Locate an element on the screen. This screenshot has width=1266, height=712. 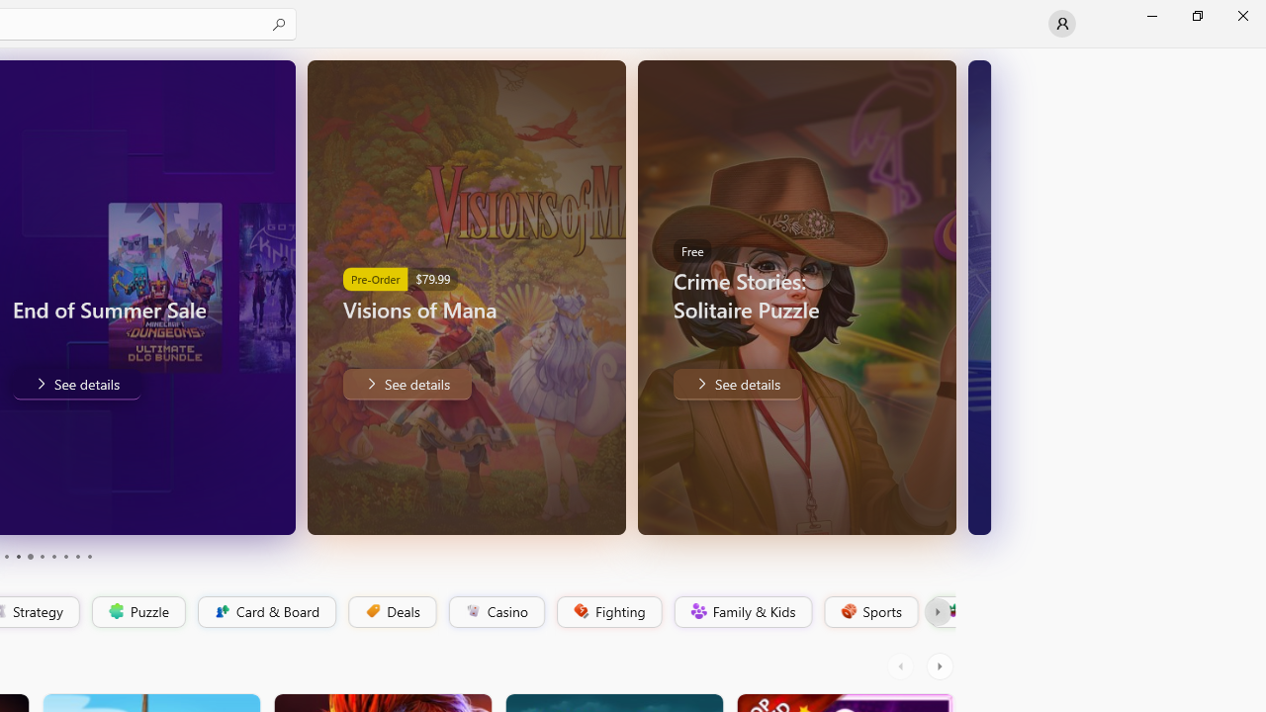
Fighting is located at coordinates (607, 612).